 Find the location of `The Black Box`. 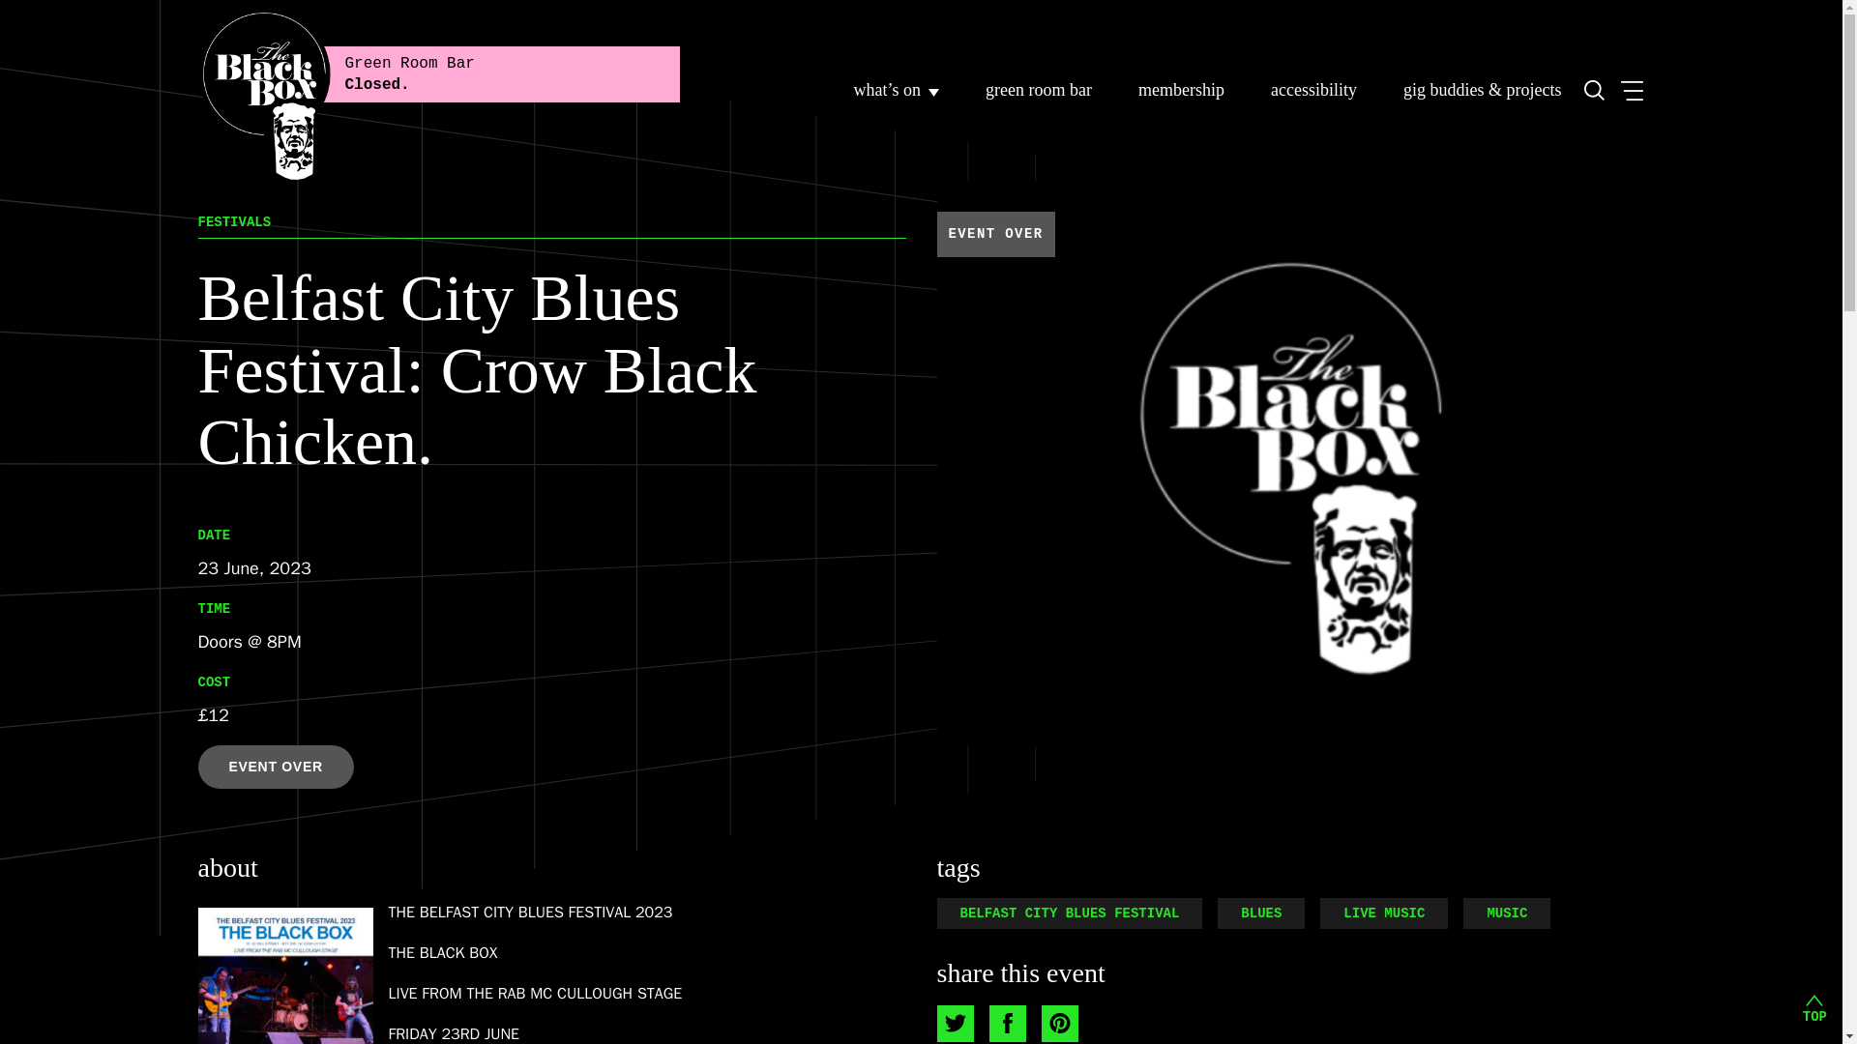

The Black Box is located at coordinates (437, 90).